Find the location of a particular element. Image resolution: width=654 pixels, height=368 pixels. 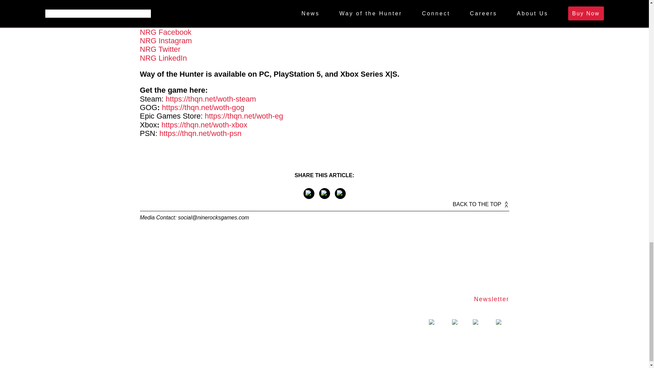

NRG Instagram is located at coordinates (166, 40).